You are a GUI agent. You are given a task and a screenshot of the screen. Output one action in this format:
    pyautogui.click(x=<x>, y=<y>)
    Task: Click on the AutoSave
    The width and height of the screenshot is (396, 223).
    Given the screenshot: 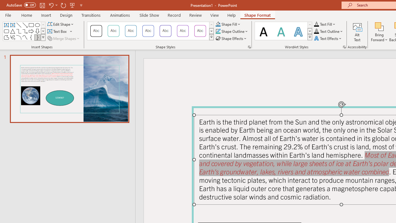 What is the action you would take?
    pyautogui.click(x=21, y=5)
    